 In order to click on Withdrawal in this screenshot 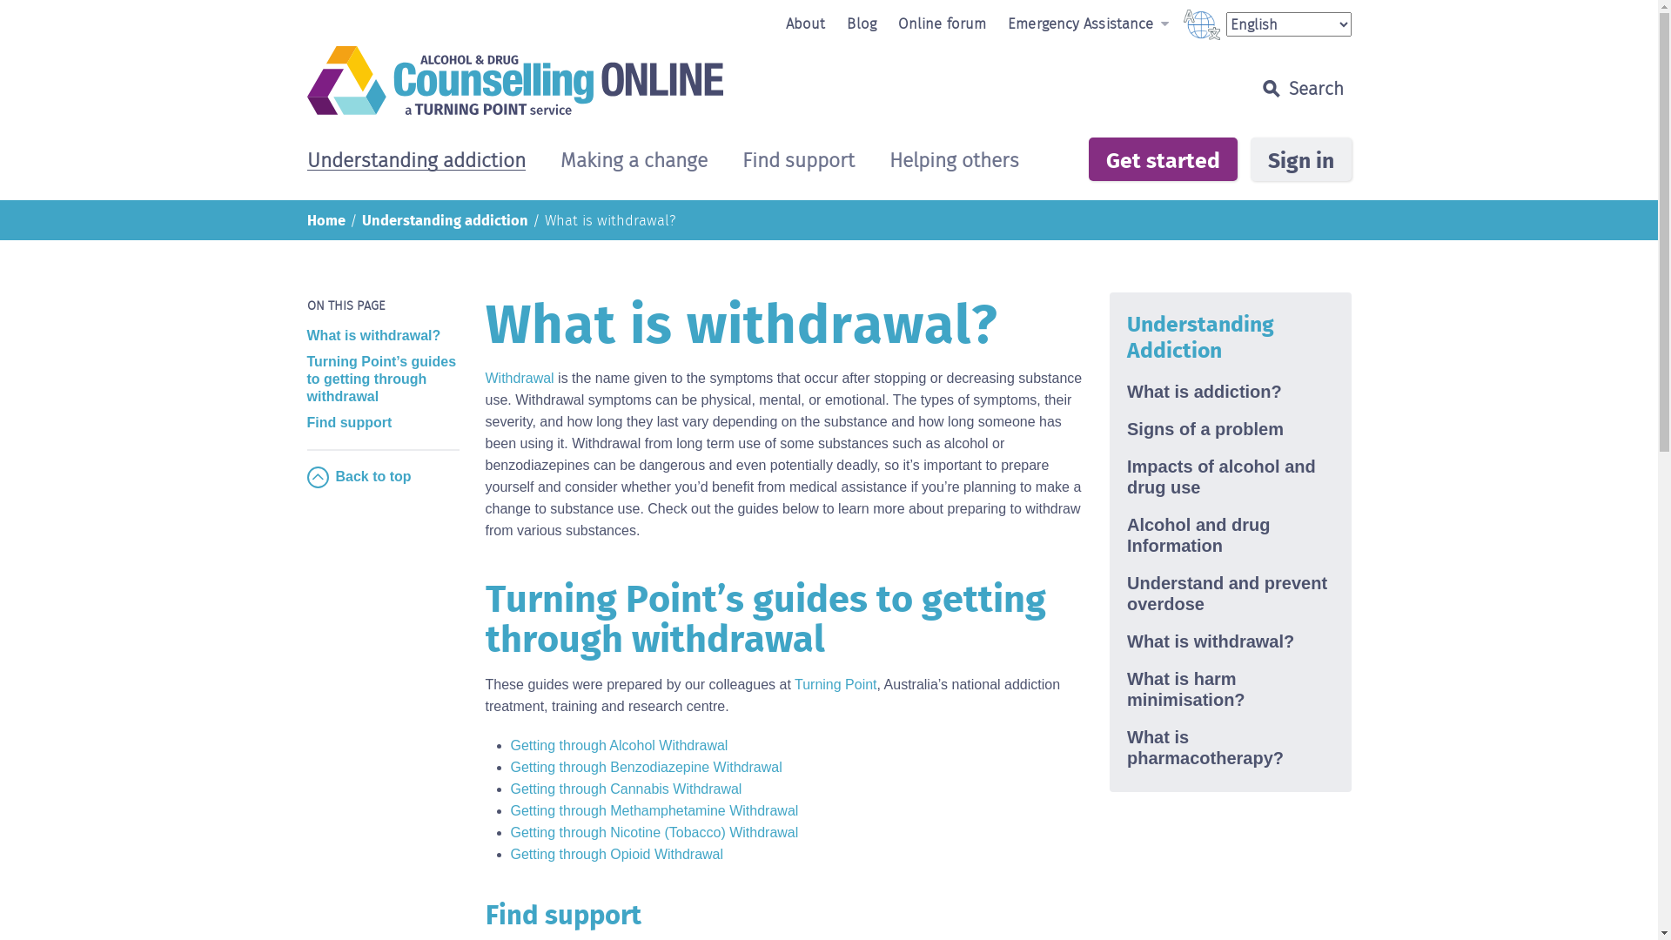, I will do `click(520, 378)`.